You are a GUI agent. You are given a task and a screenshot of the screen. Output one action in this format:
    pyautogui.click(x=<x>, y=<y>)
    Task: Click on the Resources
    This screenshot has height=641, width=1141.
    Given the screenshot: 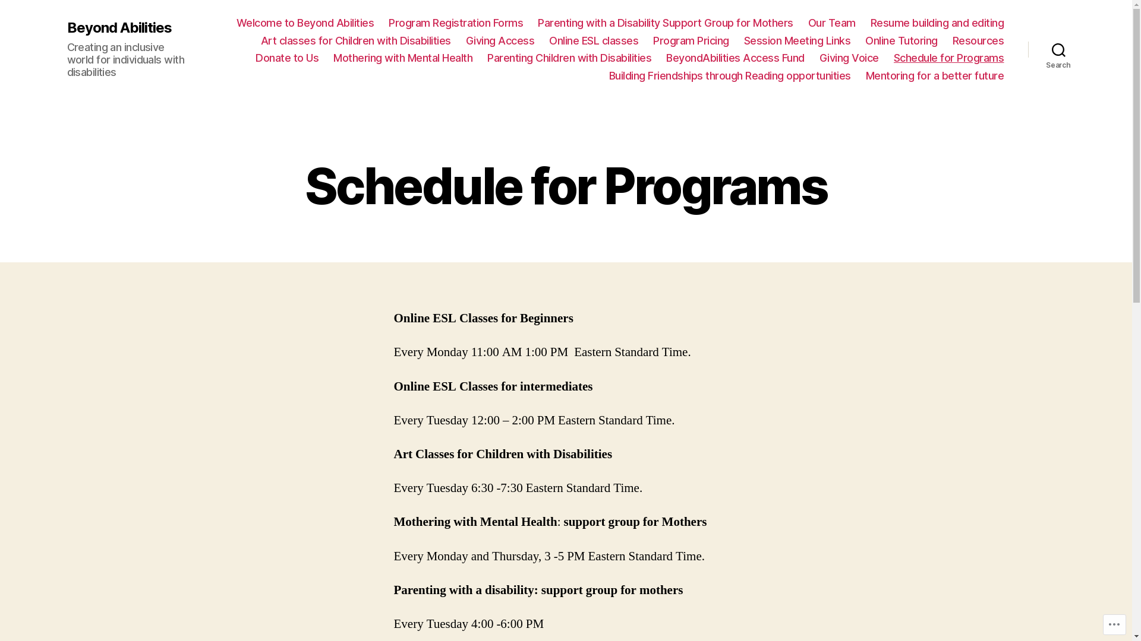 What is the action you would take?
    pyautogui.click(x=978, y=41)
    